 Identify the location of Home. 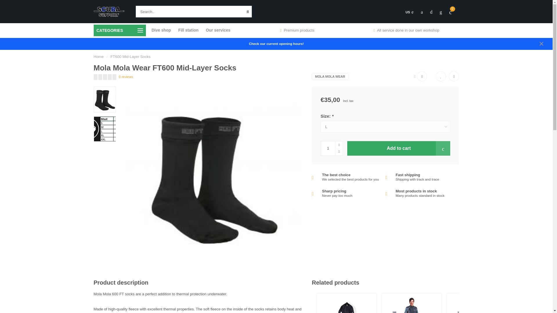
(99, 57).